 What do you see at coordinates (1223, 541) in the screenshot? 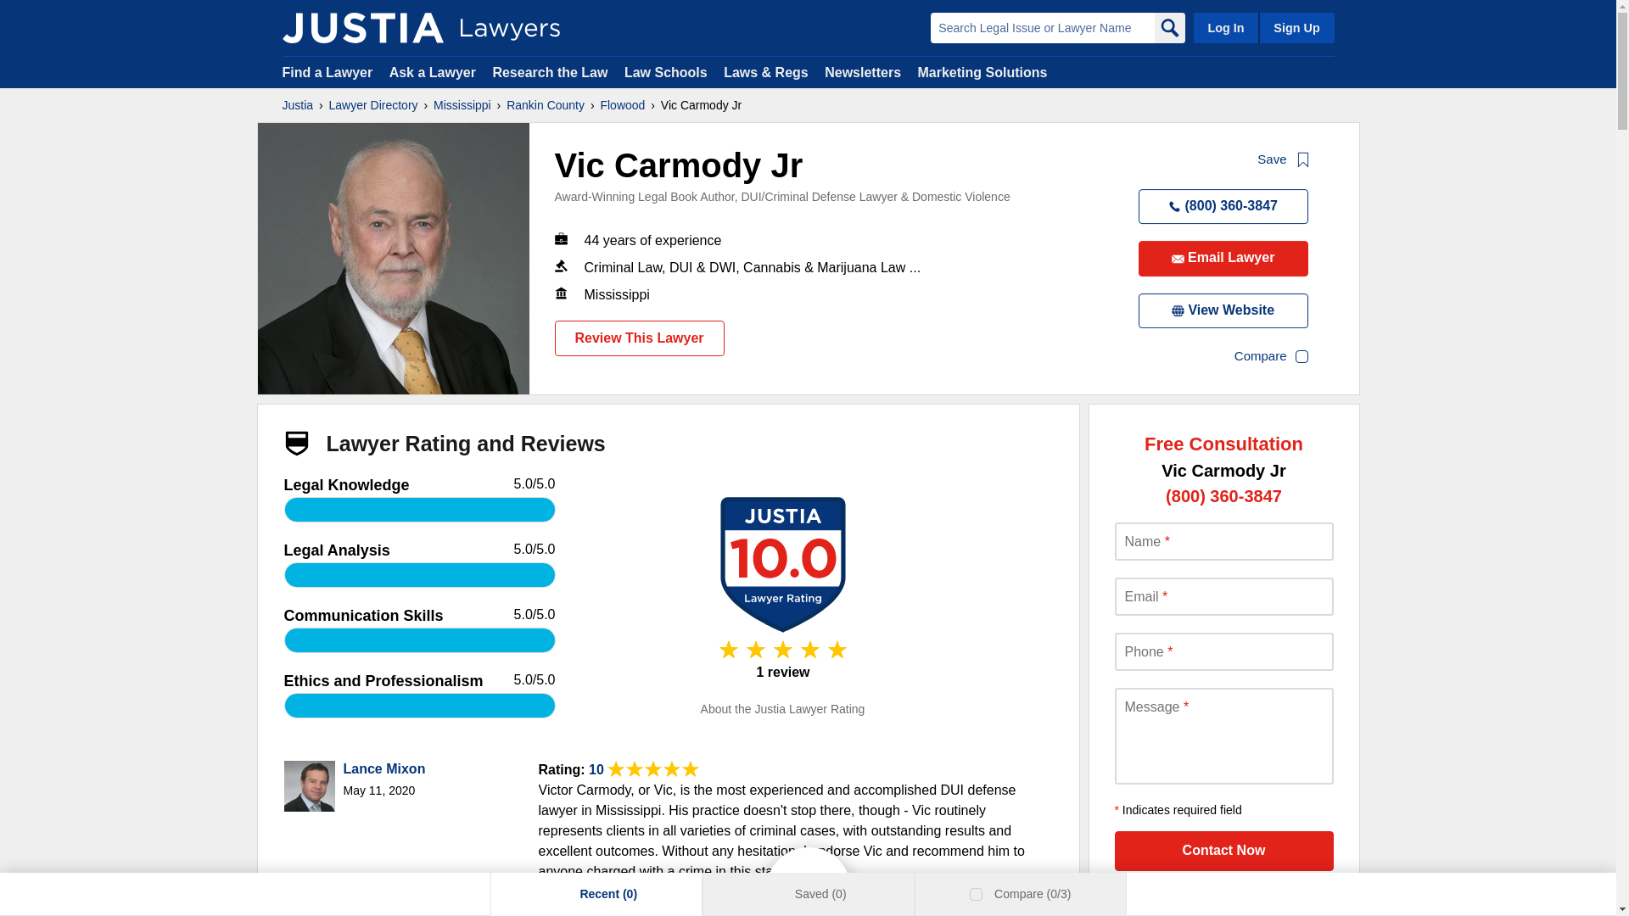
I see `Name` at bounding box center [1223, 541].